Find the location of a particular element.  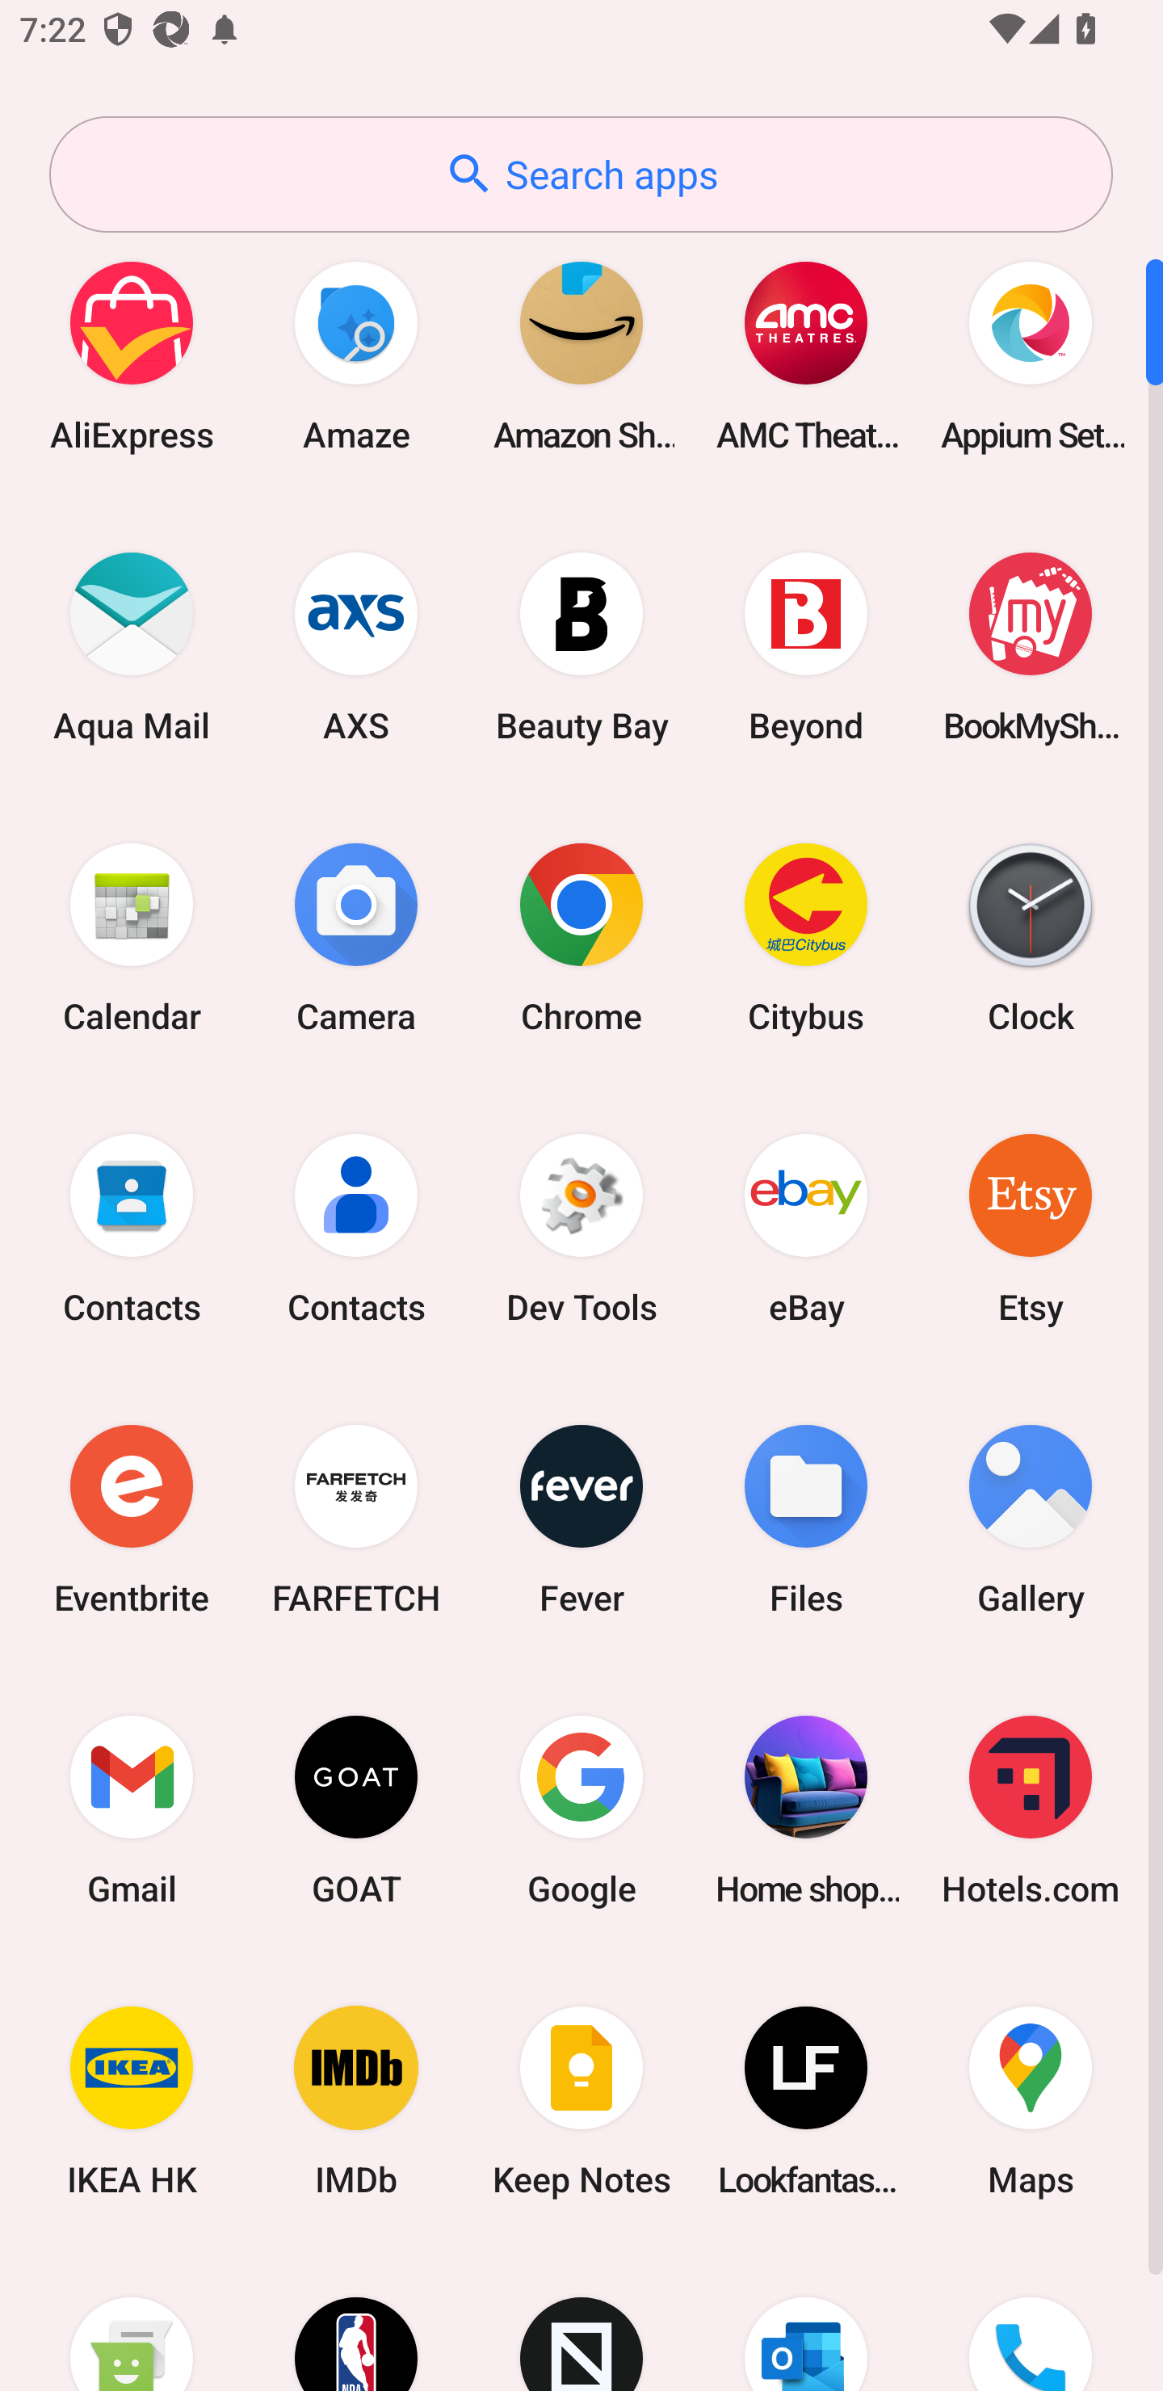

Files is located at coordinates (806, 1519).